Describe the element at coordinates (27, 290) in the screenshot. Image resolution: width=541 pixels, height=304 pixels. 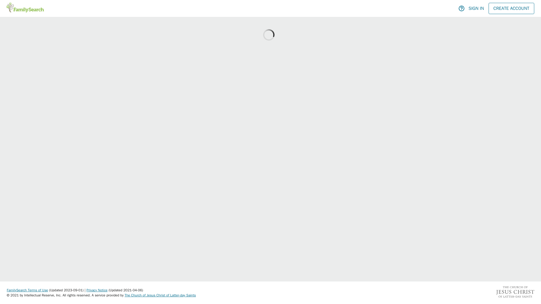
I see `FamilySearch Terms of Use` at that location.